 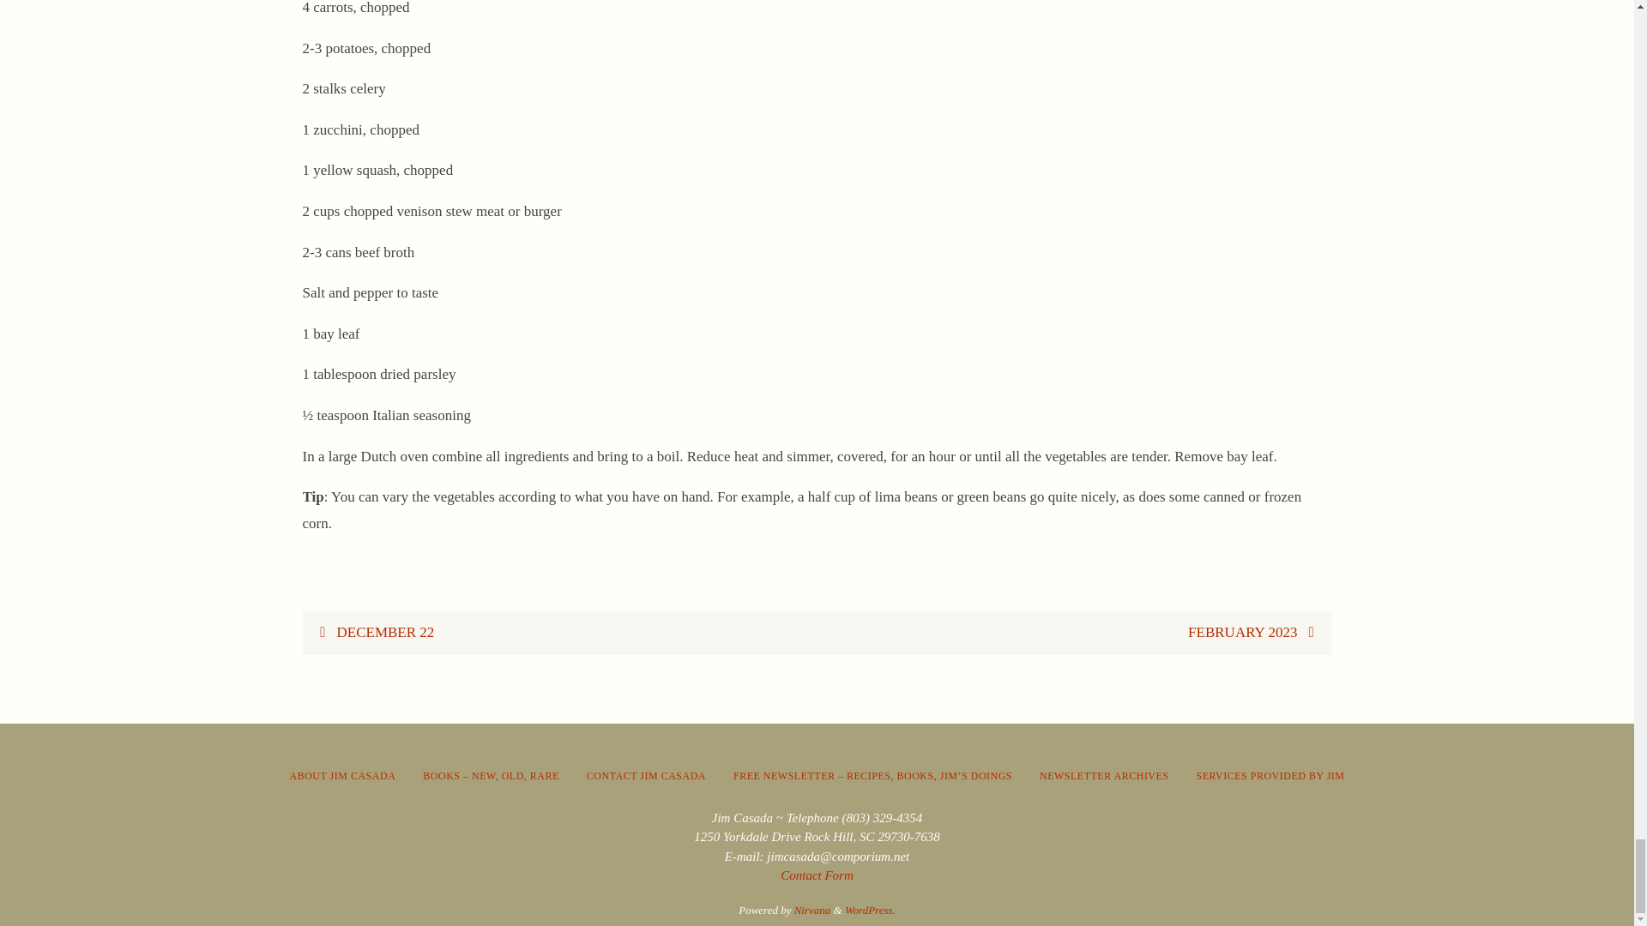 What do you see at coordinates (870, 911) in the screenshot?
I see `WordPress.` at bounding box center [870, 911].